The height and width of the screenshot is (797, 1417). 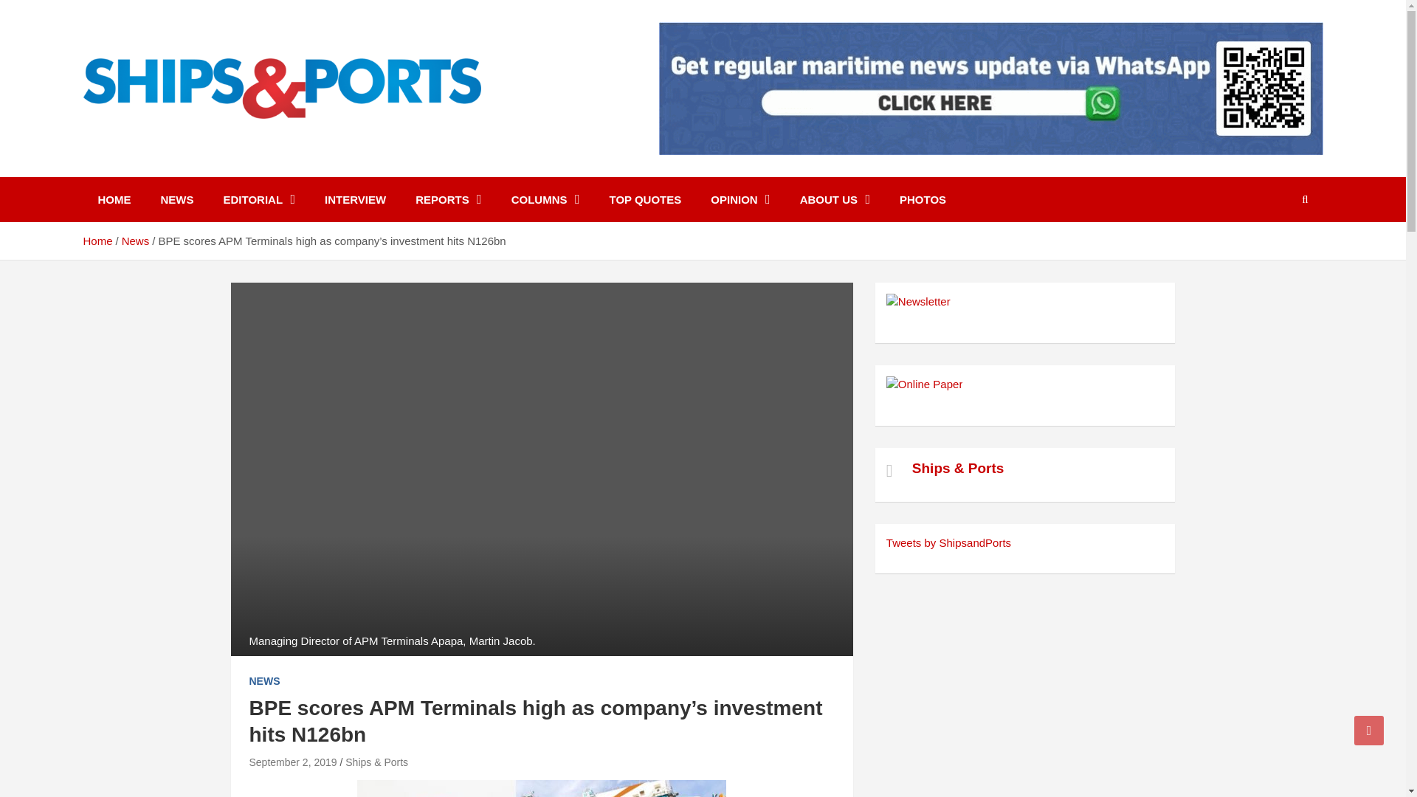 I want to click on COLUMNS, so click(x=546, y=199).